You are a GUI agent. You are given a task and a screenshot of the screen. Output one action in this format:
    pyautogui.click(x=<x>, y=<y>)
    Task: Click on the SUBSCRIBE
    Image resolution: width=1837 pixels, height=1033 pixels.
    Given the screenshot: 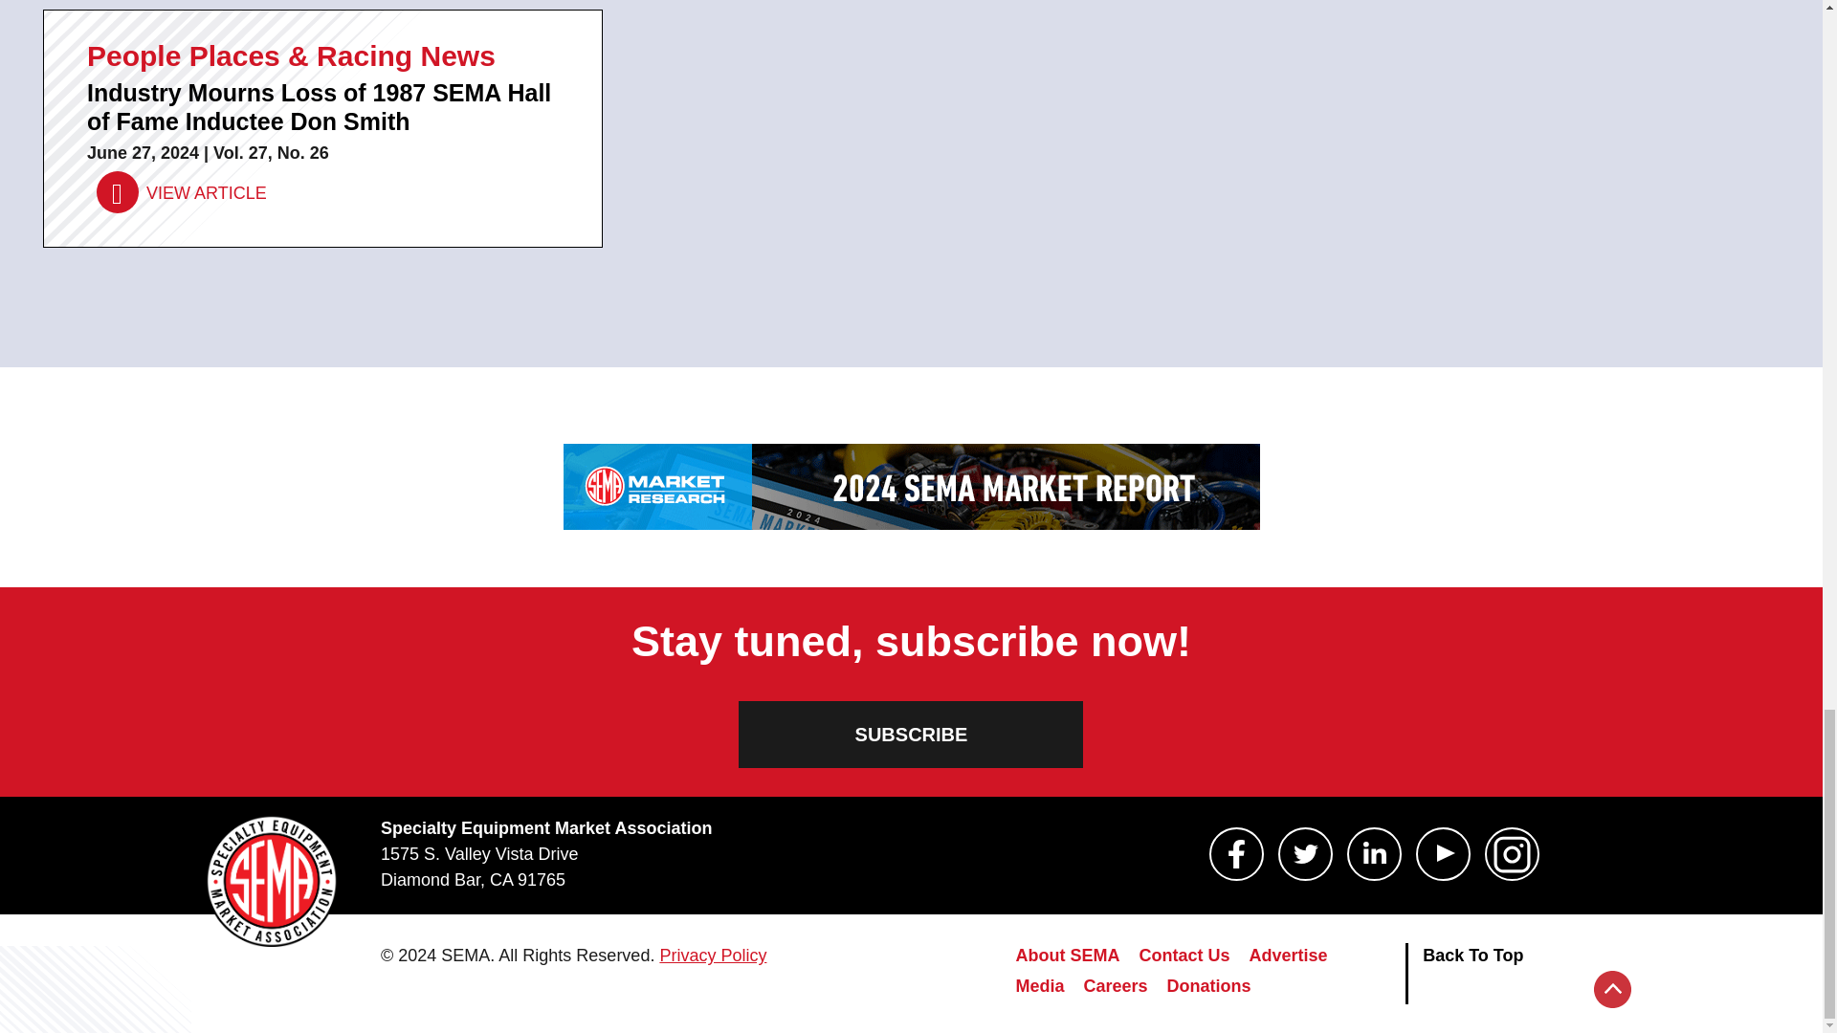 What is the action you would take?
    pyautogui.click(x=911, y=735)
    